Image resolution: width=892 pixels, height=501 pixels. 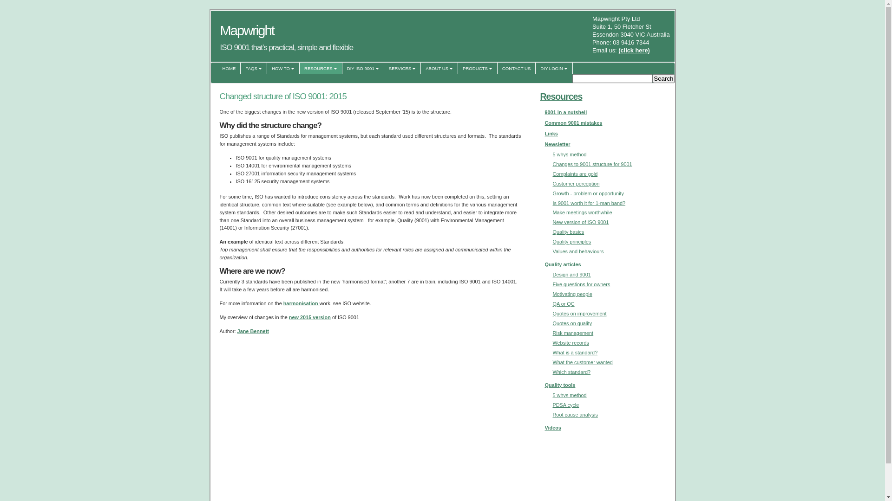 What do you see at coordinates (557, 144) in the screenshot?
I see `Newsletter` at bounding box center [557, 144].